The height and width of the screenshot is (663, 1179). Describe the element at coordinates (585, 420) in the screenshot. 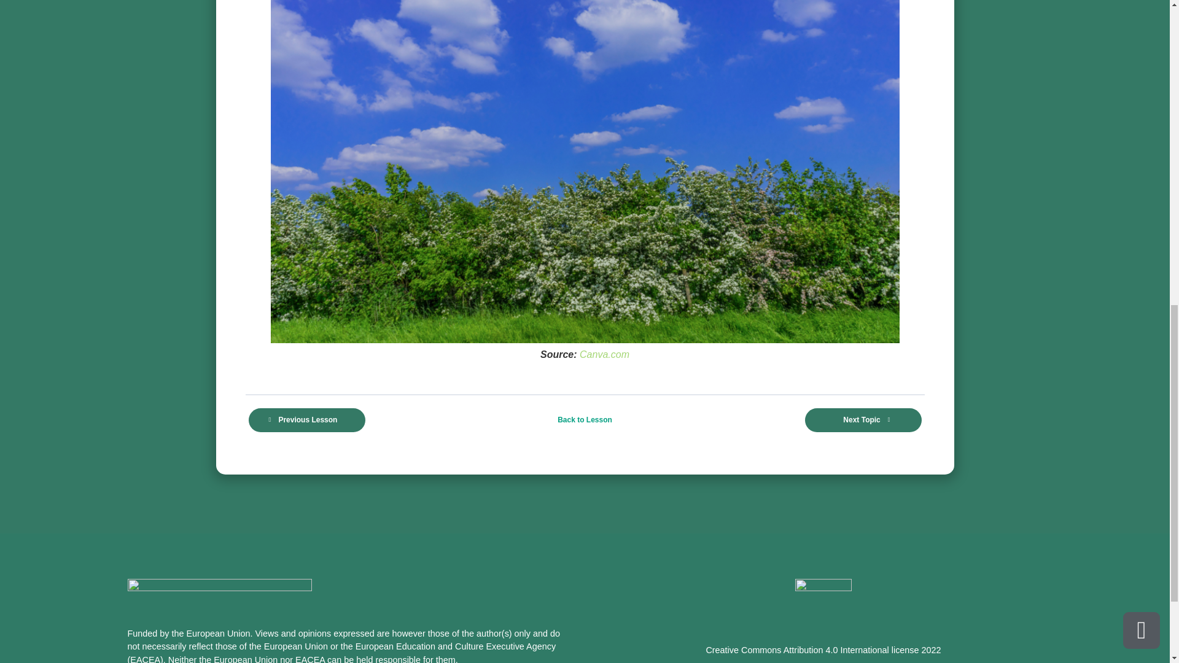

I see `Back to Lesson` at that location.